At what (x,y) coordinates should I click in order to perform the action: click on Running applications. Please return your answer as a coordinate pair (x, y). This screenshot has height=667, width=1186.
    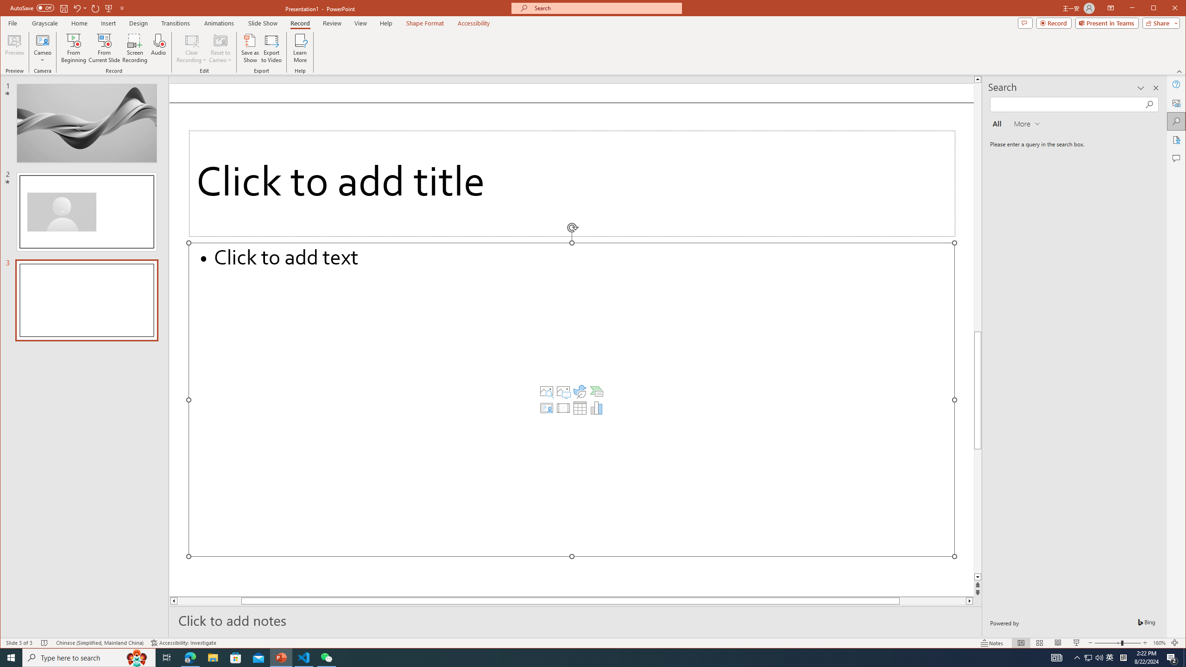
    Looking at the image, I should click on (576, 658).